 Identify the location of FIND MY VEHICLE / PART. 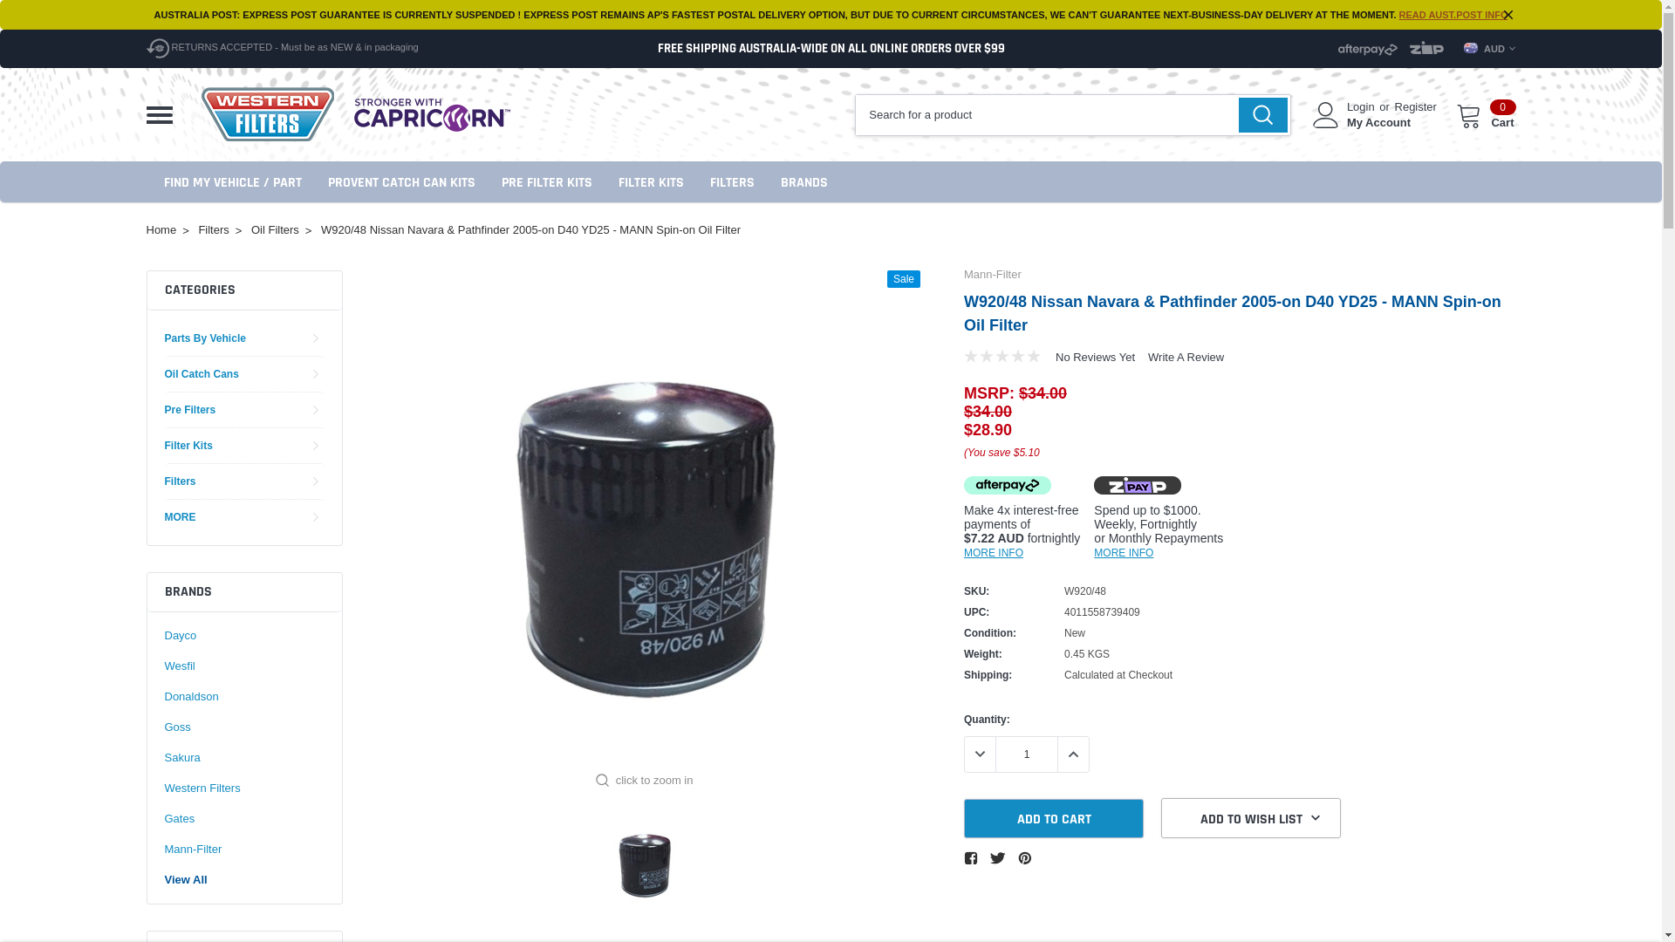
(233, 181).